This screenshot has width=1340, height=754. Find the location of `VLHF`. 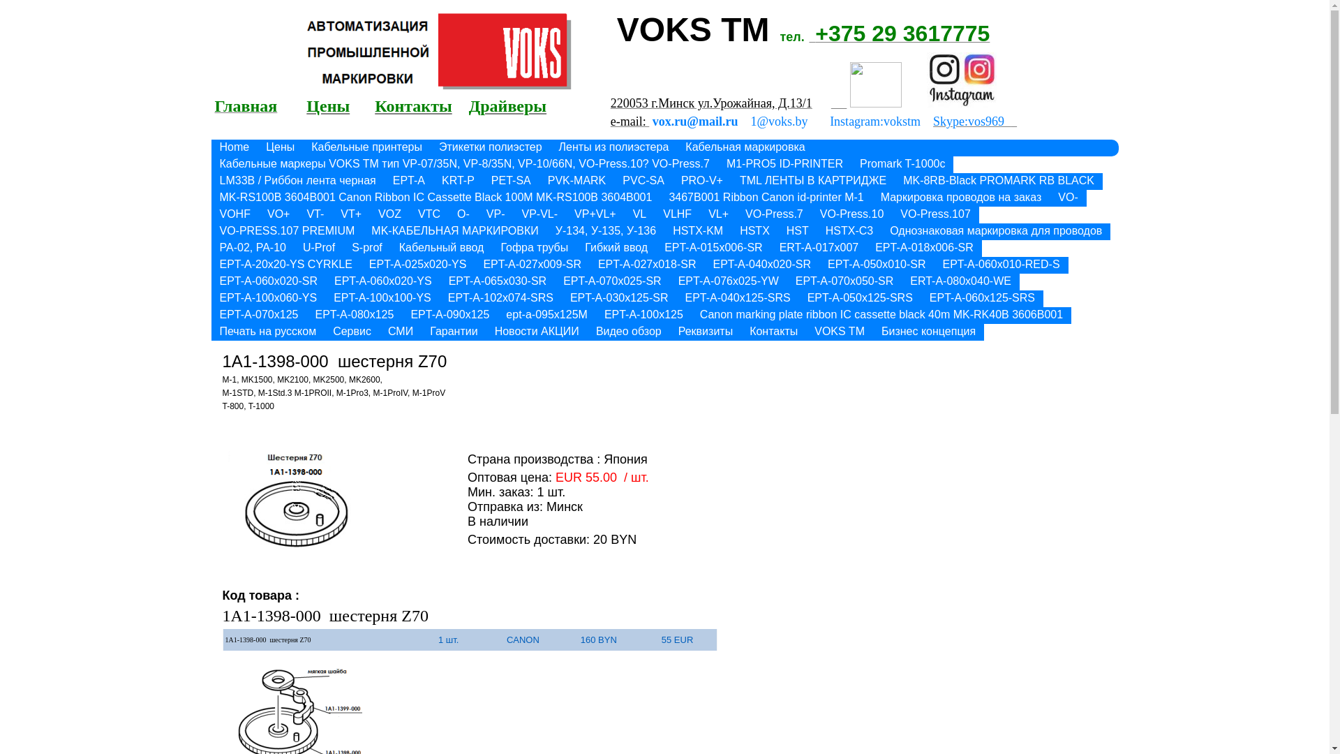

VLHF is located at coordinates (677, 215).